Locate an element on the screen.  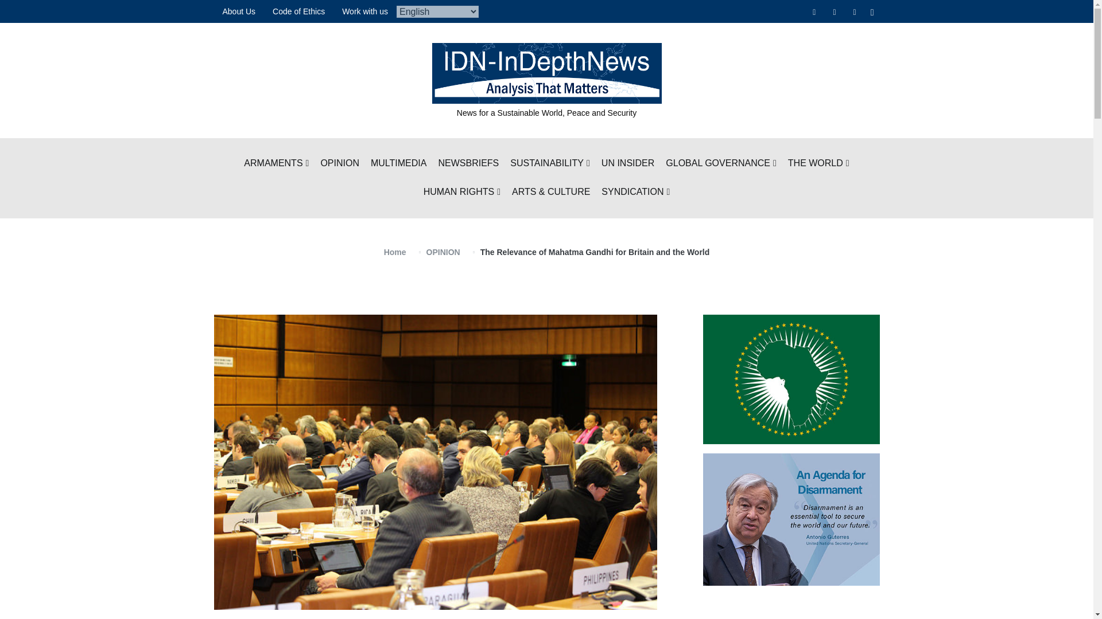
GLOBAL GOVERNANCE is located at coordinates (721, 164).